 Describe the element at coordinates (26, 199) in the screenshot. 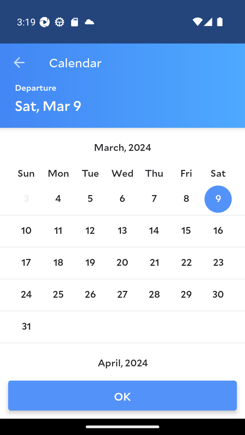

I see `3` at that location.